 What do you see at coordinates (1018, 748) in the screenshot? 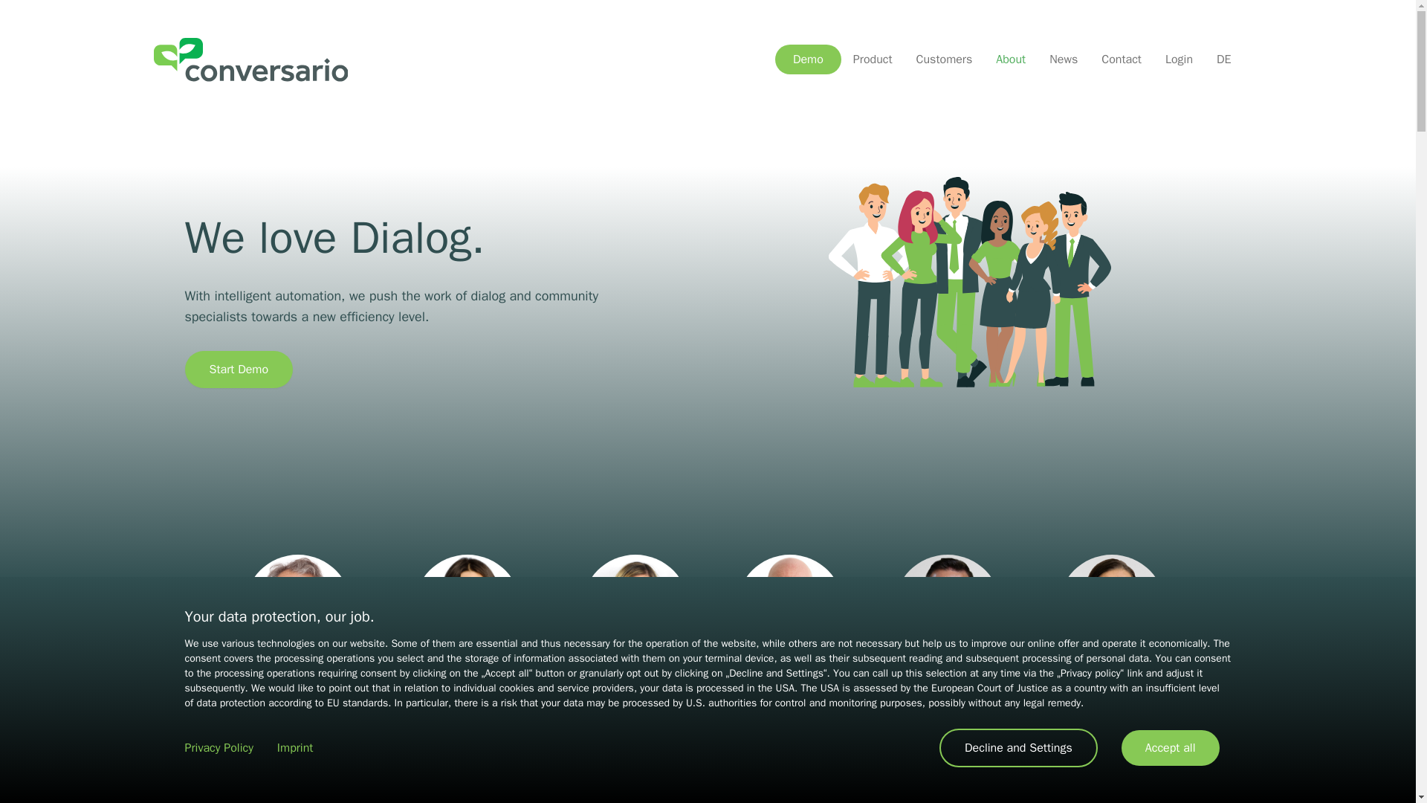
I see `Decline and Settings` at bounding box center [1018, 748].